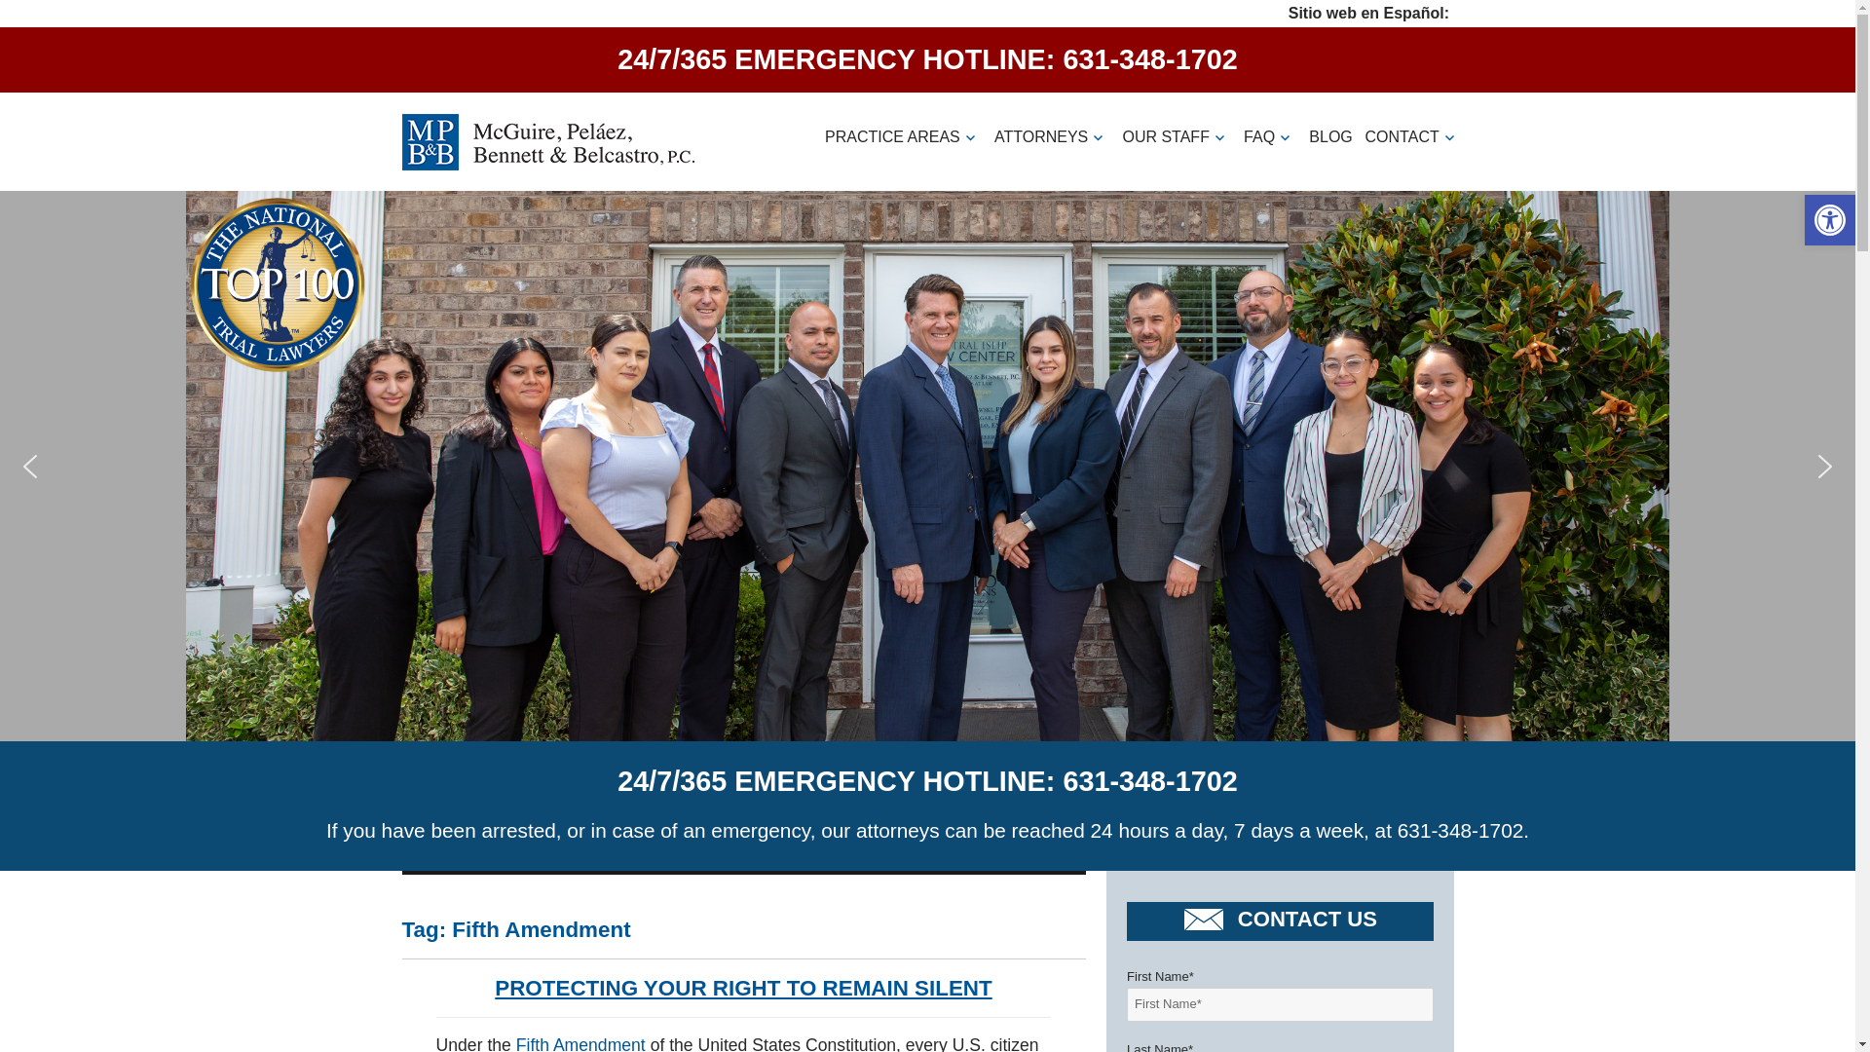 The image size is (1870, 1052). I want to click on 631-348-1702, so click(1149, 59).